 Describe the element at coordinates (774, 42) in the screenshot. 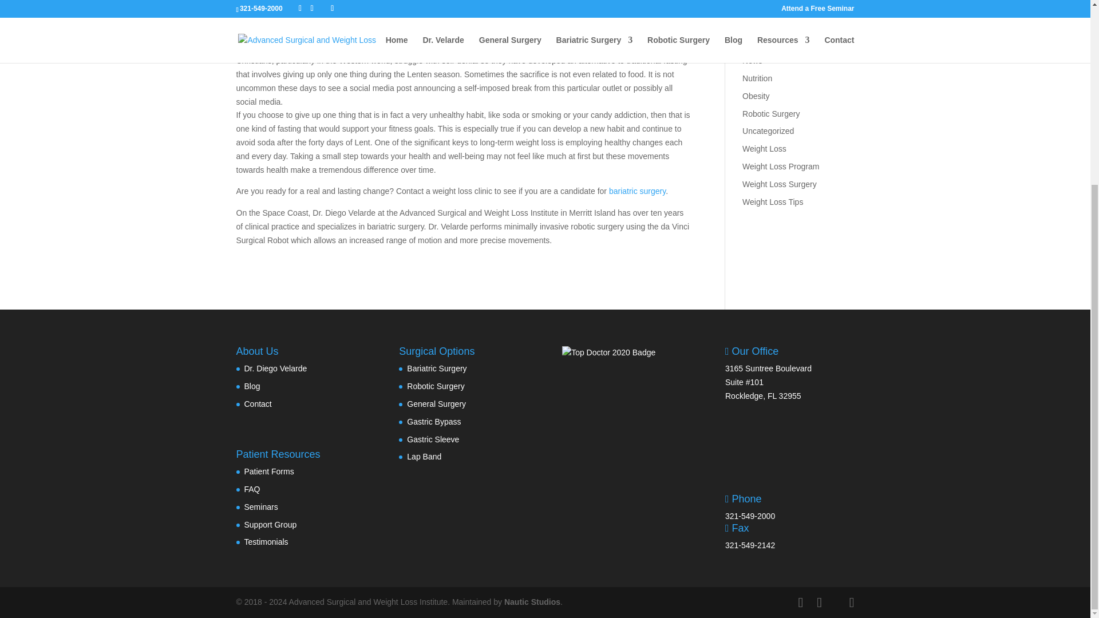

I see `Lap Band Surgery` at that location.